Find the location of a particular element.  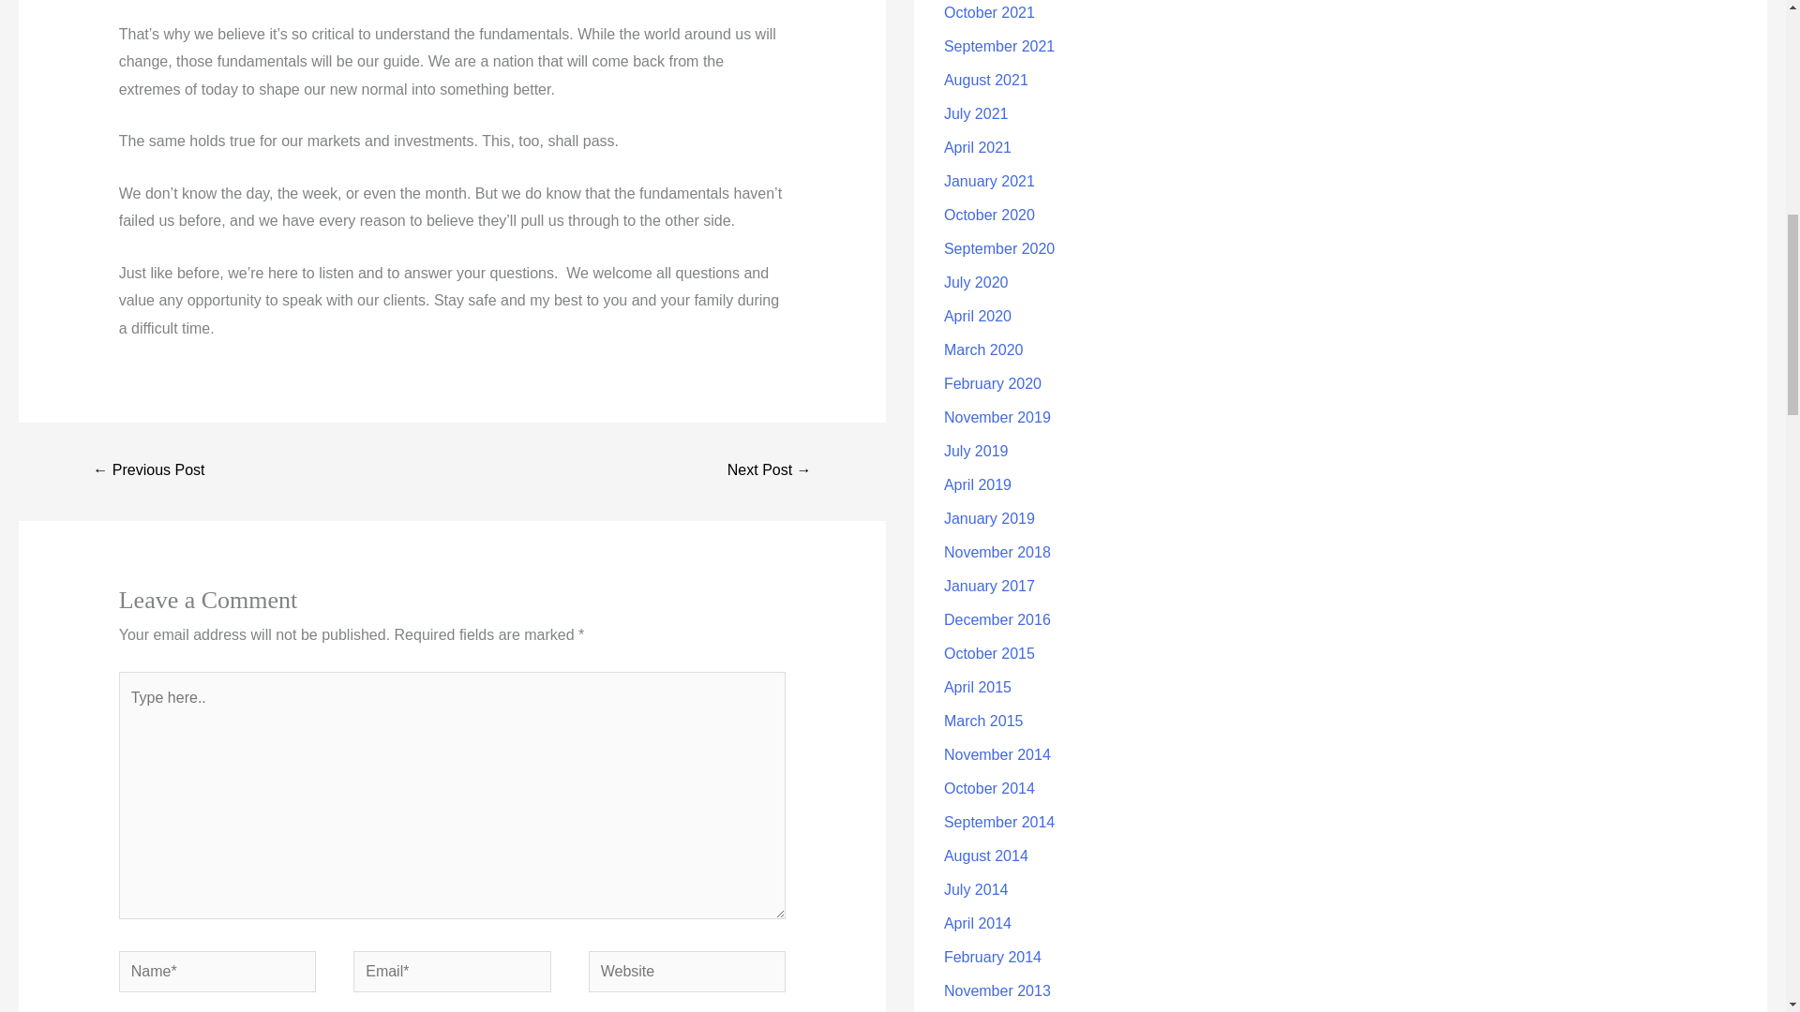

Don't Overreact to the Movements is located at coordinates (770, 470).